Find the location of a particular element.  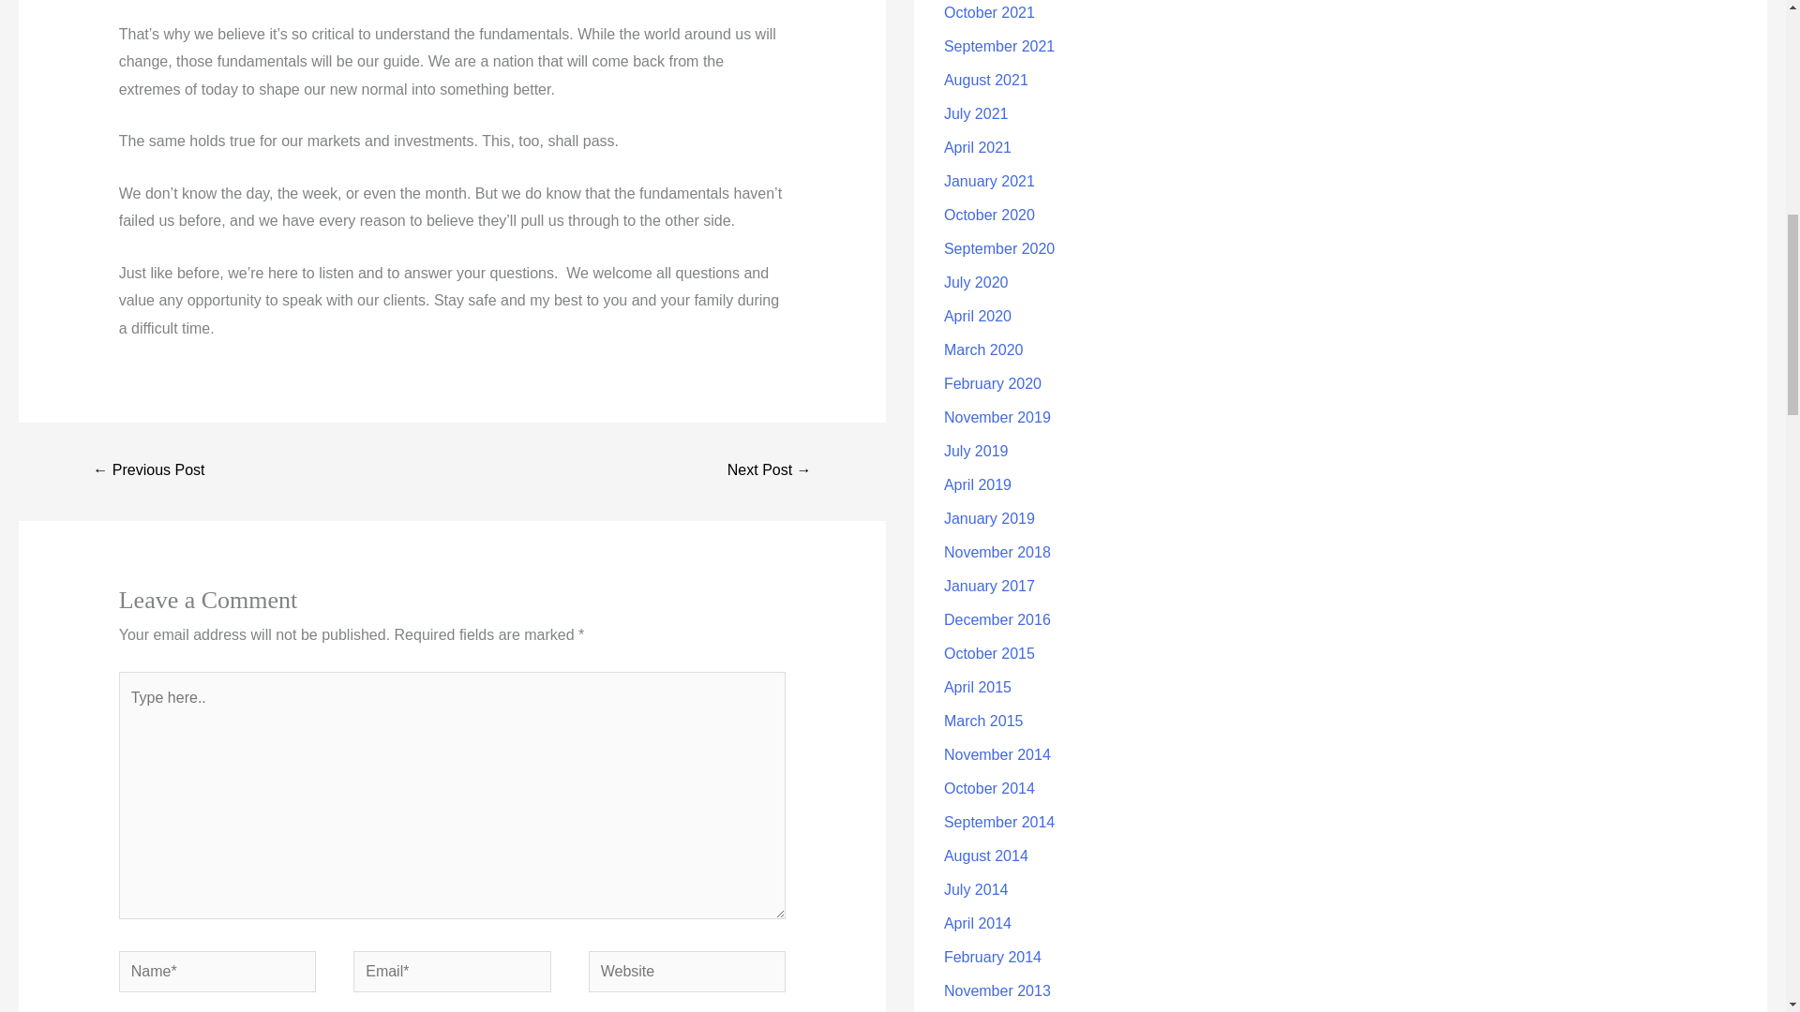

Don't Overreact to the Movements is located at coordinates (770, 470).